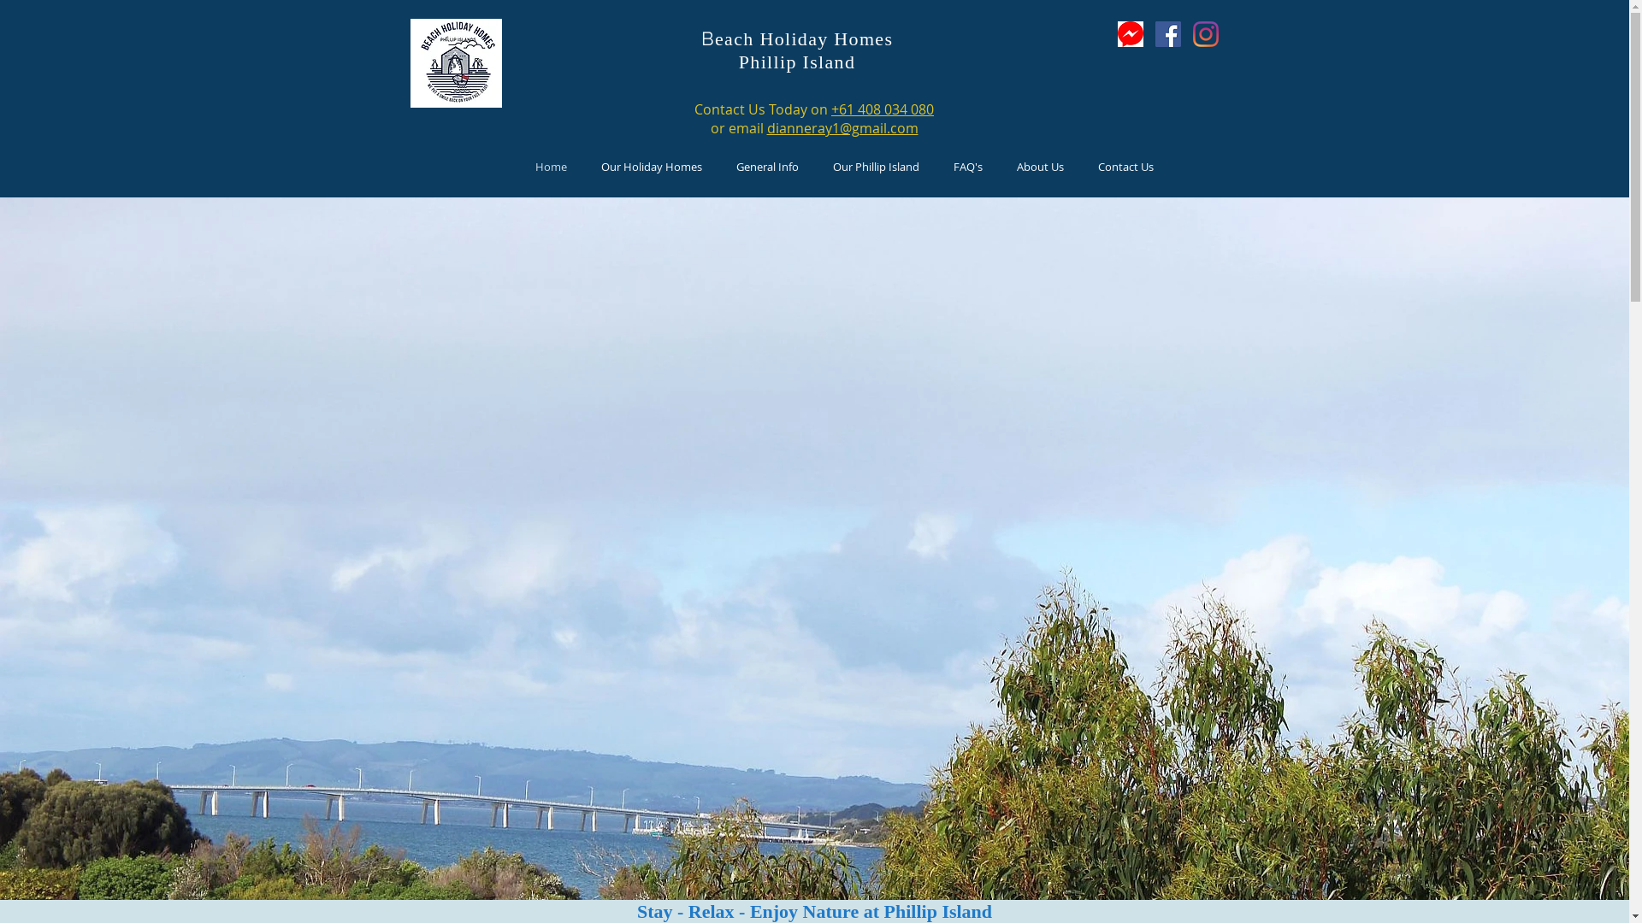 The height and width of the screenshot is (923, 1642). Describe the element at coordinates (651, 167) in the screenshot. I see `Our Holiday Homes` at that location.